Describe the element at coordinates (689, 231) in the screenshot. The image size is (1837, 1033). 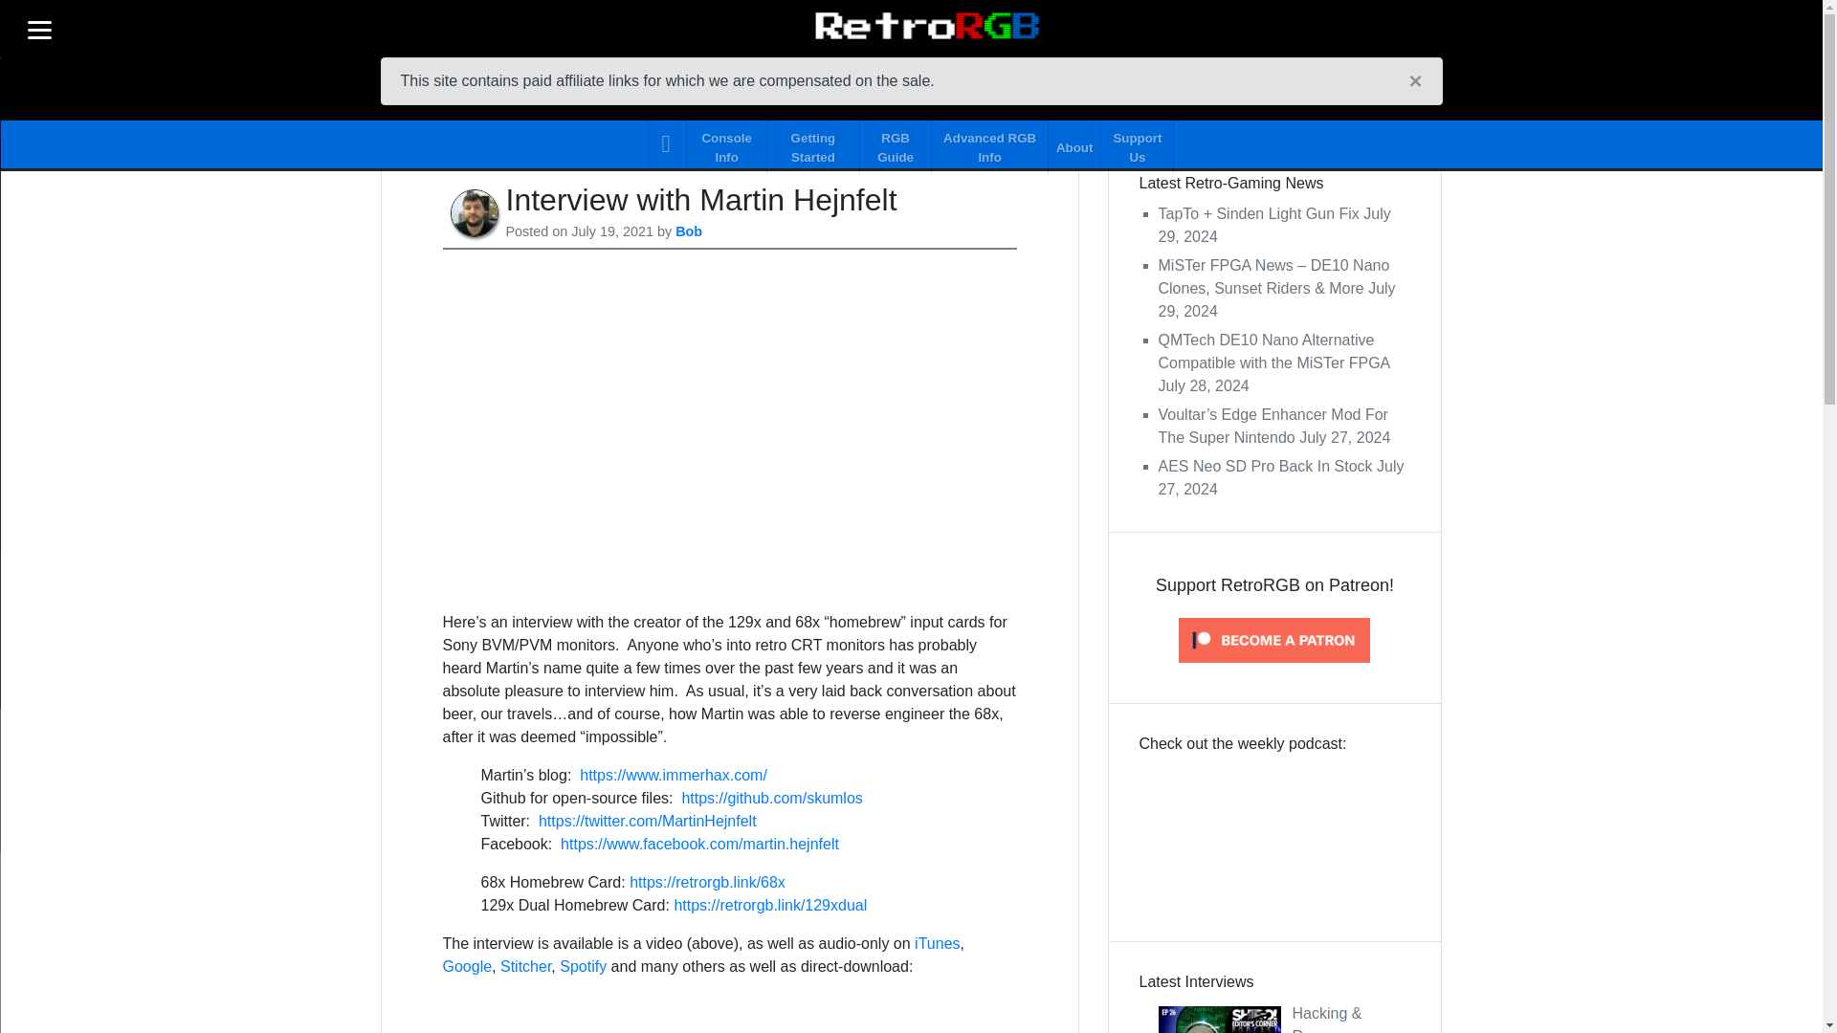
I see `Bob` at that location.